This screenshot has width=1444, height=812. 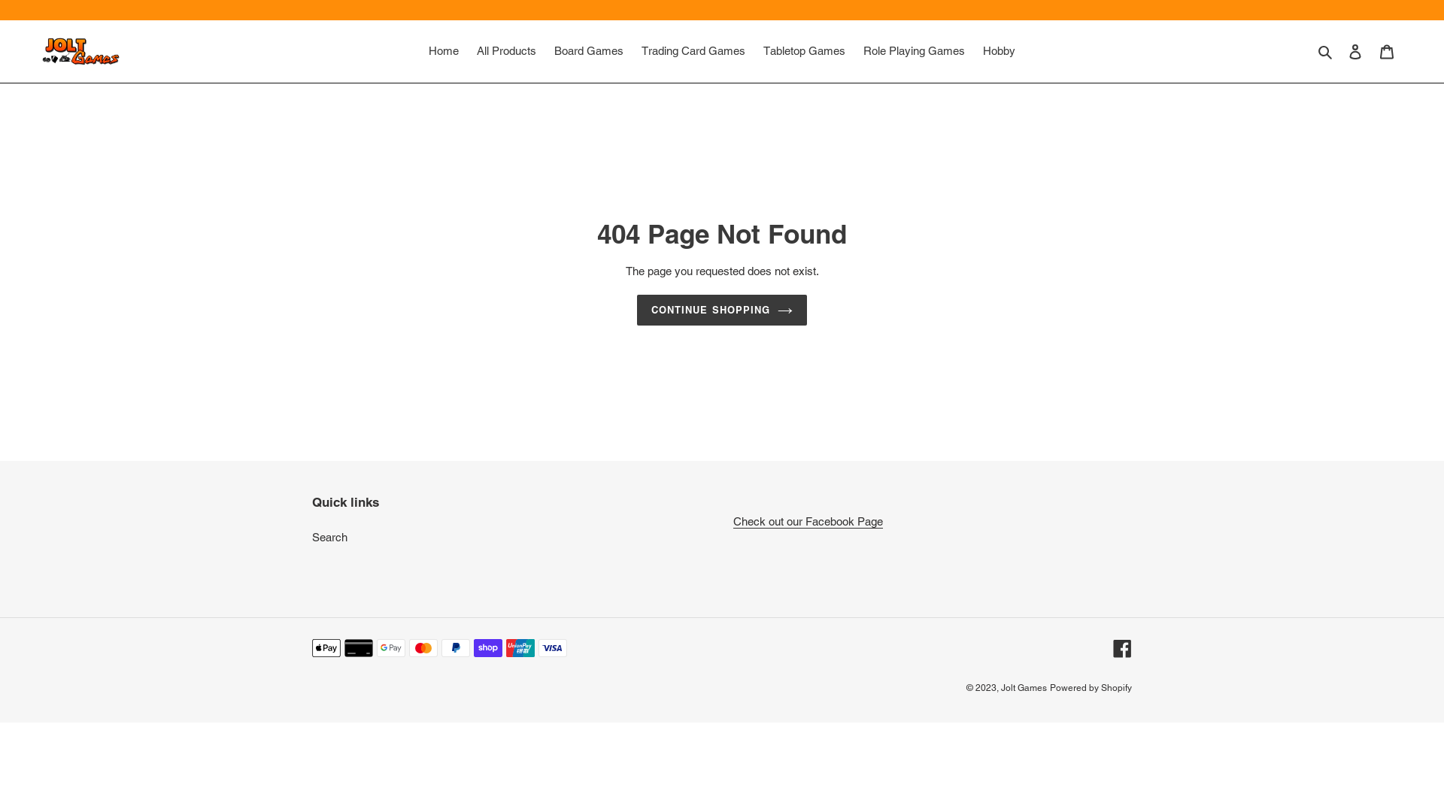 What do you see at coordinates (1091, 688) in the screenshot?
I see `Powered by Shopify` at bounding box center [1091, 688].